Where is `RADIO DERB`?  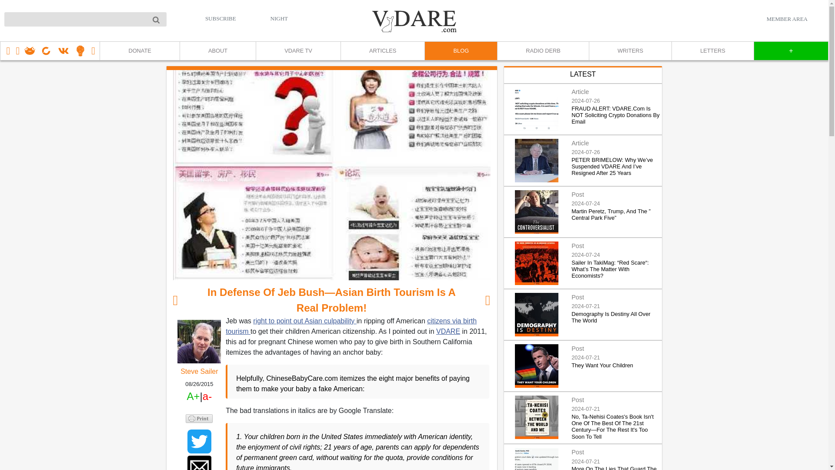
RADIO DERB is located at coordinates (543, 51).